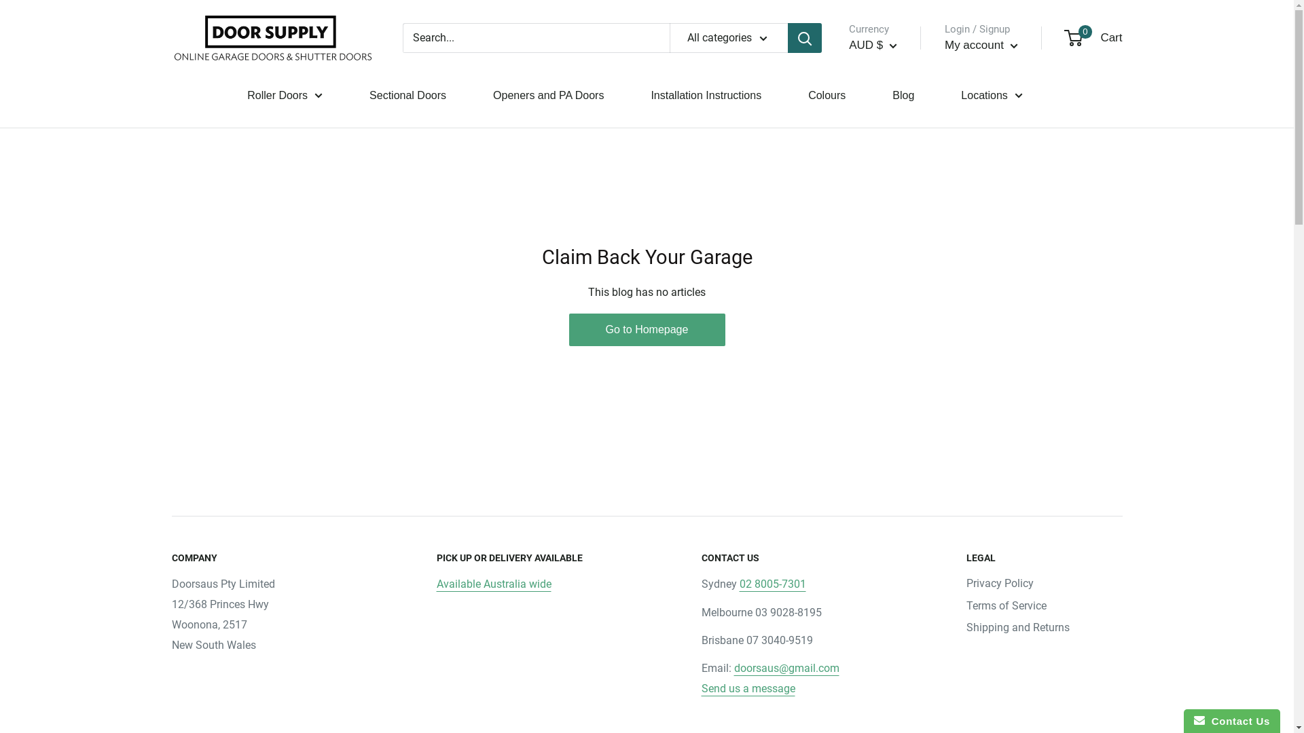 This screenshot has height=733, width=1304. I want to click on UZS, so click(206, 467).